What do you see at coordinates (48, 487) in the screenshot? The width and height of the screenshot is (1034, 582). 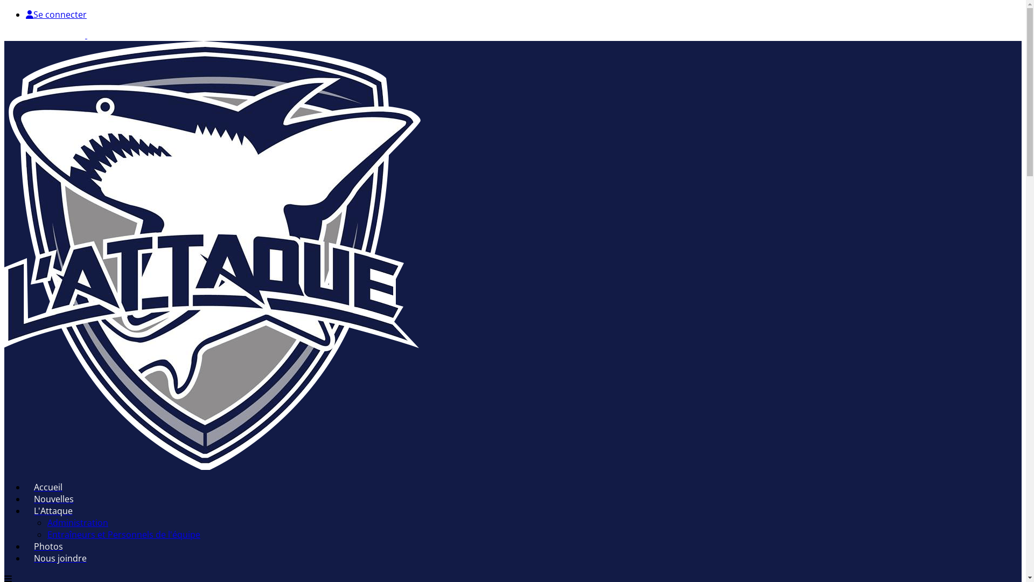 I see `Accueil` at bounding box center [48, 487].